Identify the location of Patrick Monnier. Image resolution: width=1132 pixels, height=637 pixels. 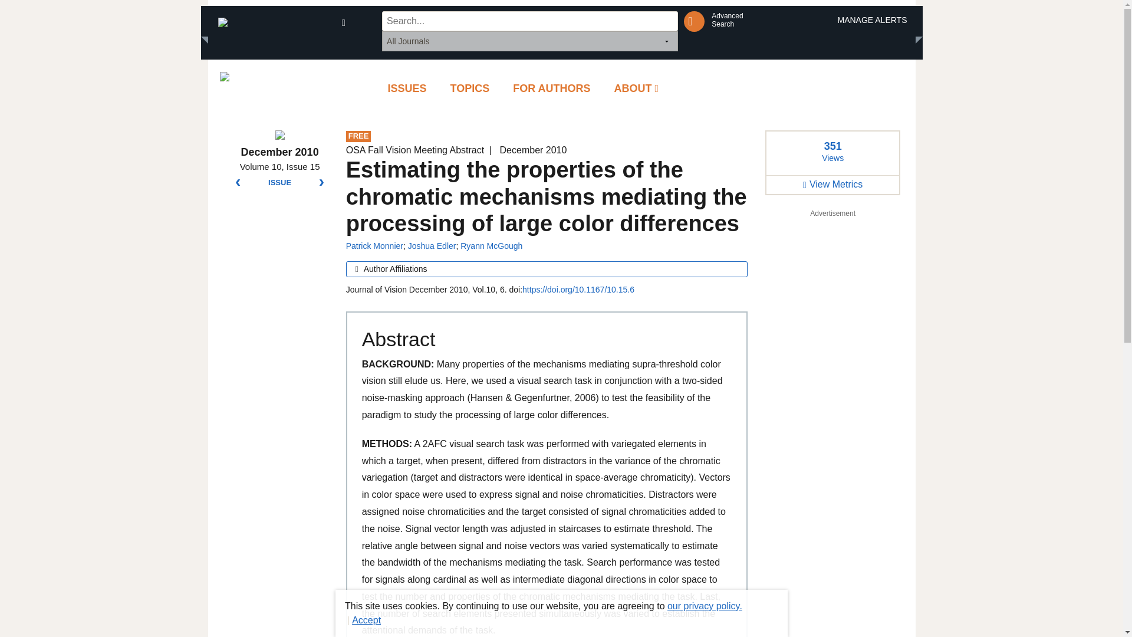
(374, 246).